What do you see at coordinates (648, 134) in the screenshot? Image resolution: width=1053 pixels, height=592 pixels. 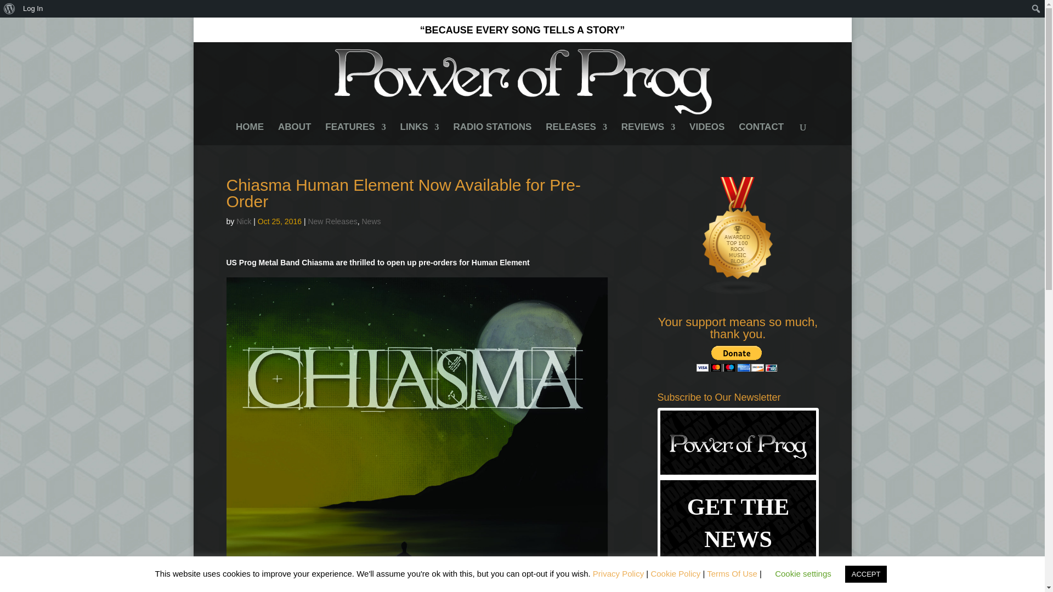 I see `REVIEWS` at bounding box center [648, 134].